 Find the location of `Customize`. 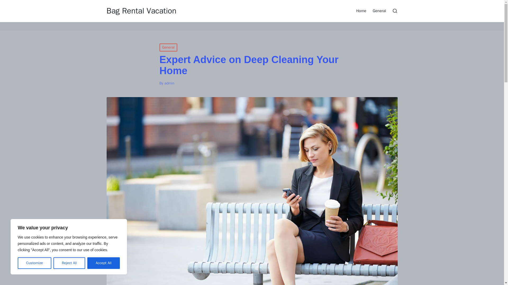

Customize is located at coordinates (34, 263).